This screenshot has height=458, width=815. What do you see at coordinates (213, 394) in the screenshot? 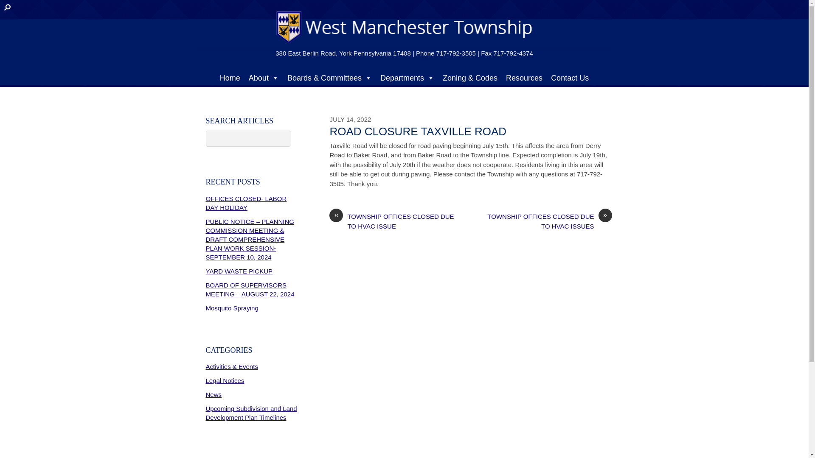
I see `News` at bounding box center [213, 394].